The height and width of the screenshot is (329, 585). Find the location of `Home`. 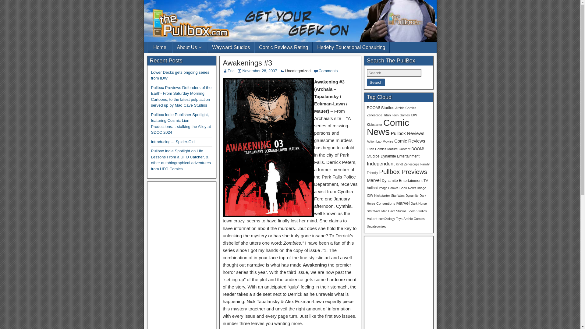

Home is located at coordinates (160, 47).